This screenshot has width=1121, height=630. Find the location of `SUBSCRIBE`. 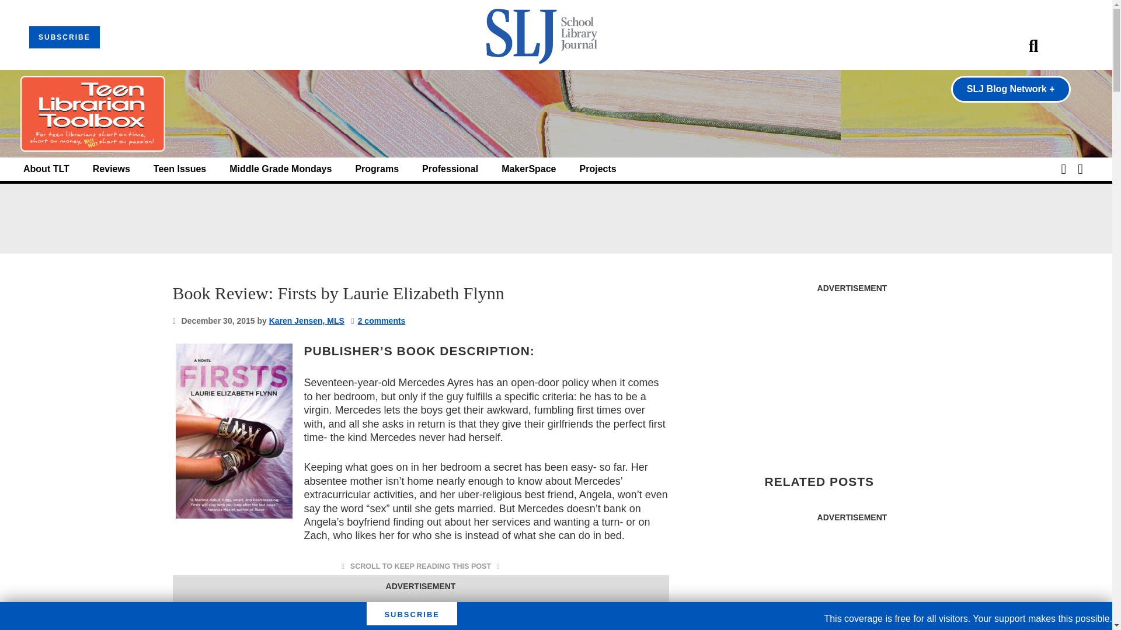

SUBSCRIBE is located at coordinates (64, 37).